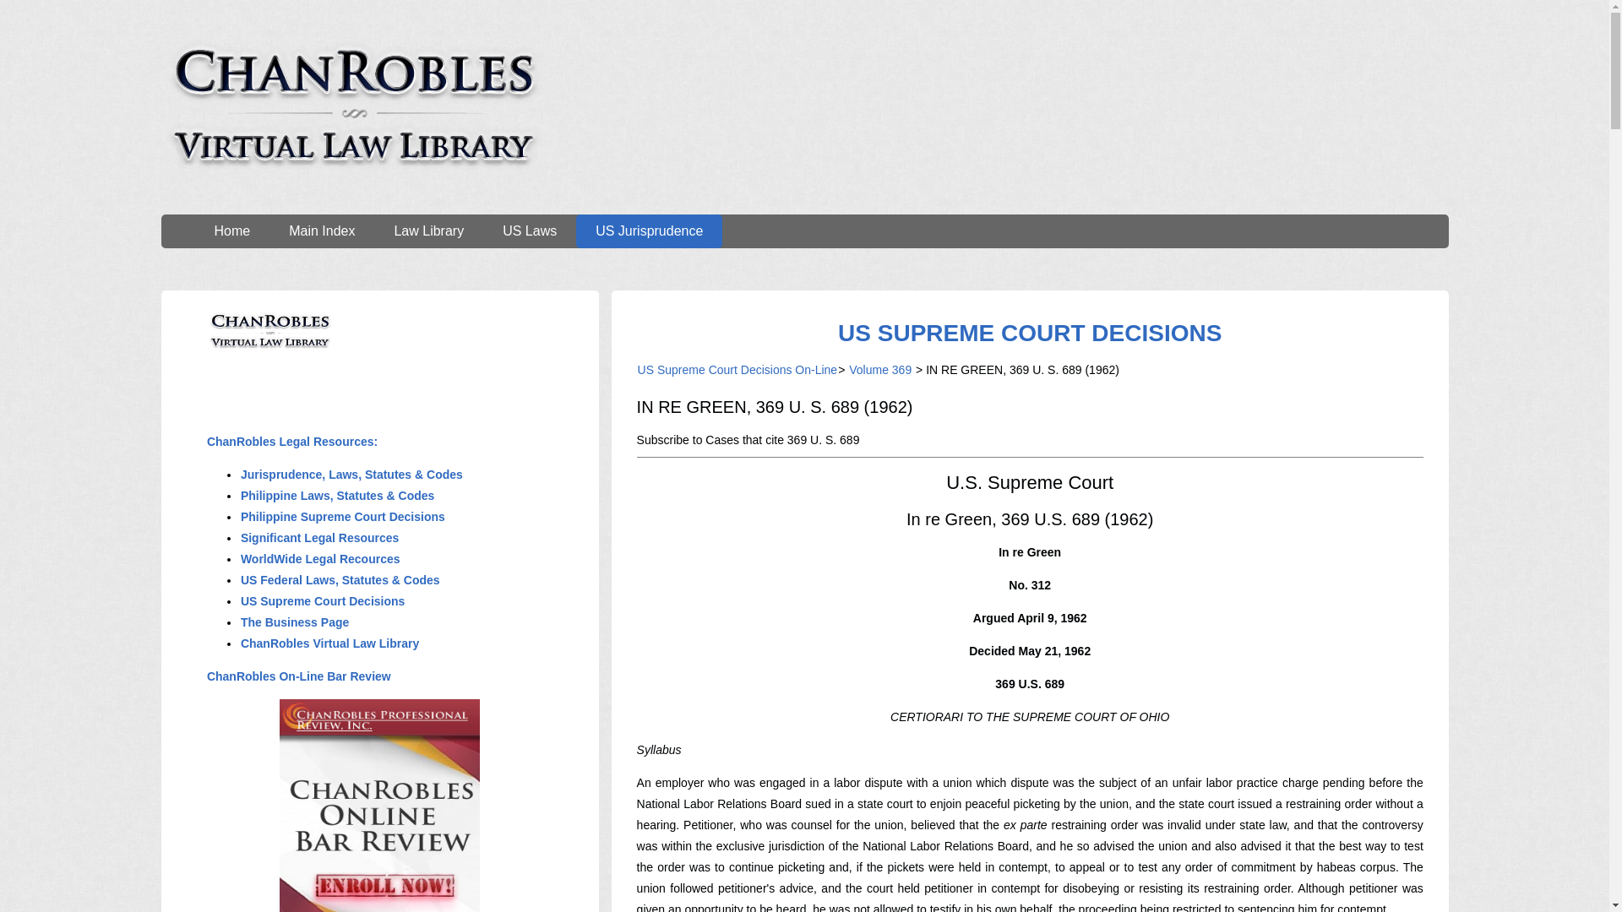 The height and width of the screenshot is (912, 1622). Describe the element at coordinates (429, 231) in the screenshot. I see `Law Library` at that location.